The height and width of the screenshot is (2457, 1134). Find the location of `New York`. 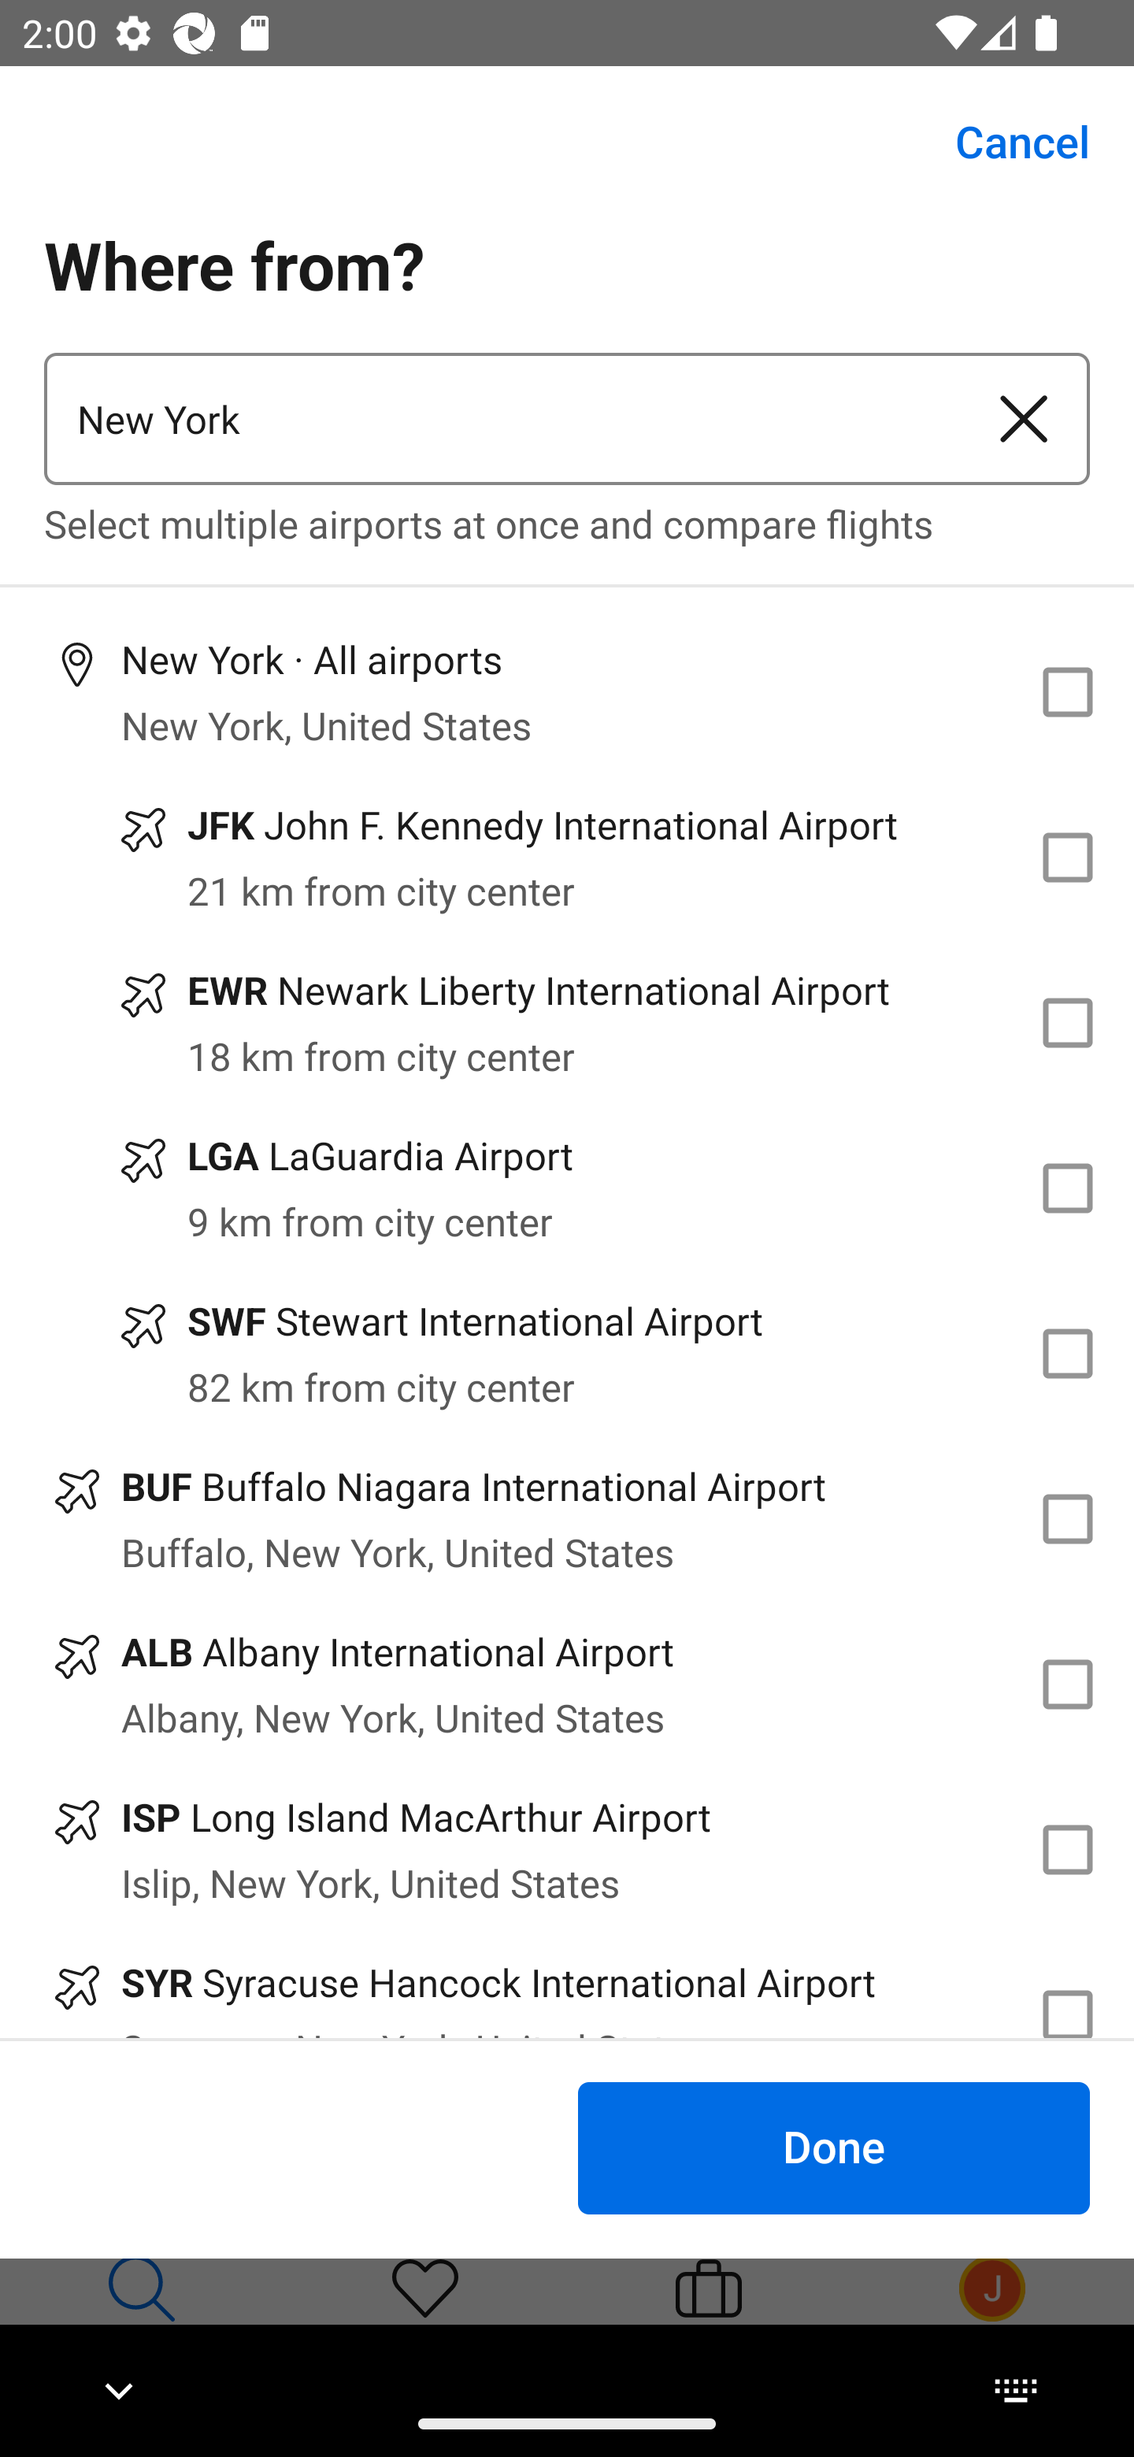

New York is located at coordinates (501, 419).